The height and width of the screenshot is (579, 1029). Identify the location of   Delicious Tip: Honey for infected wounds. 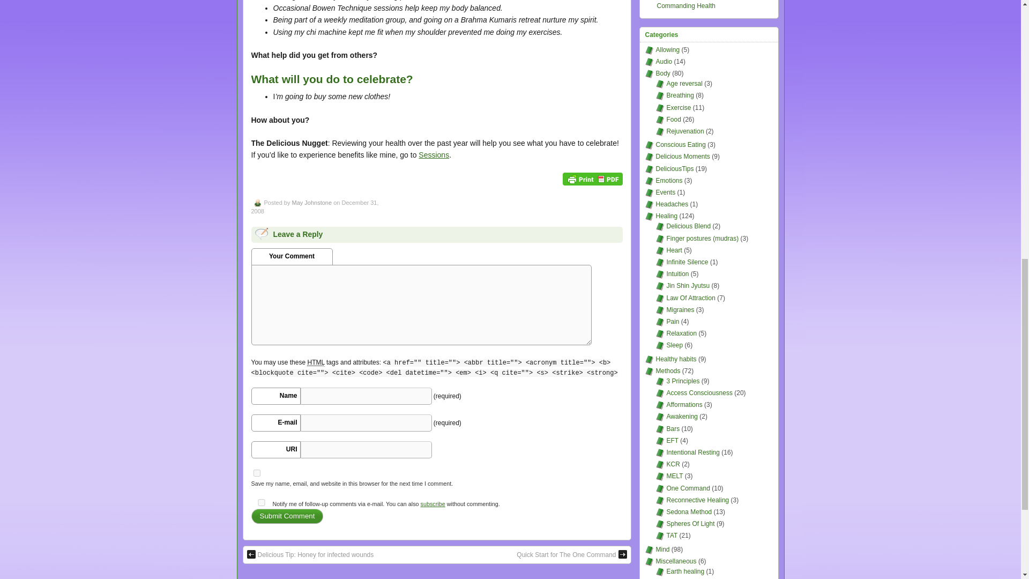
(310, 555).